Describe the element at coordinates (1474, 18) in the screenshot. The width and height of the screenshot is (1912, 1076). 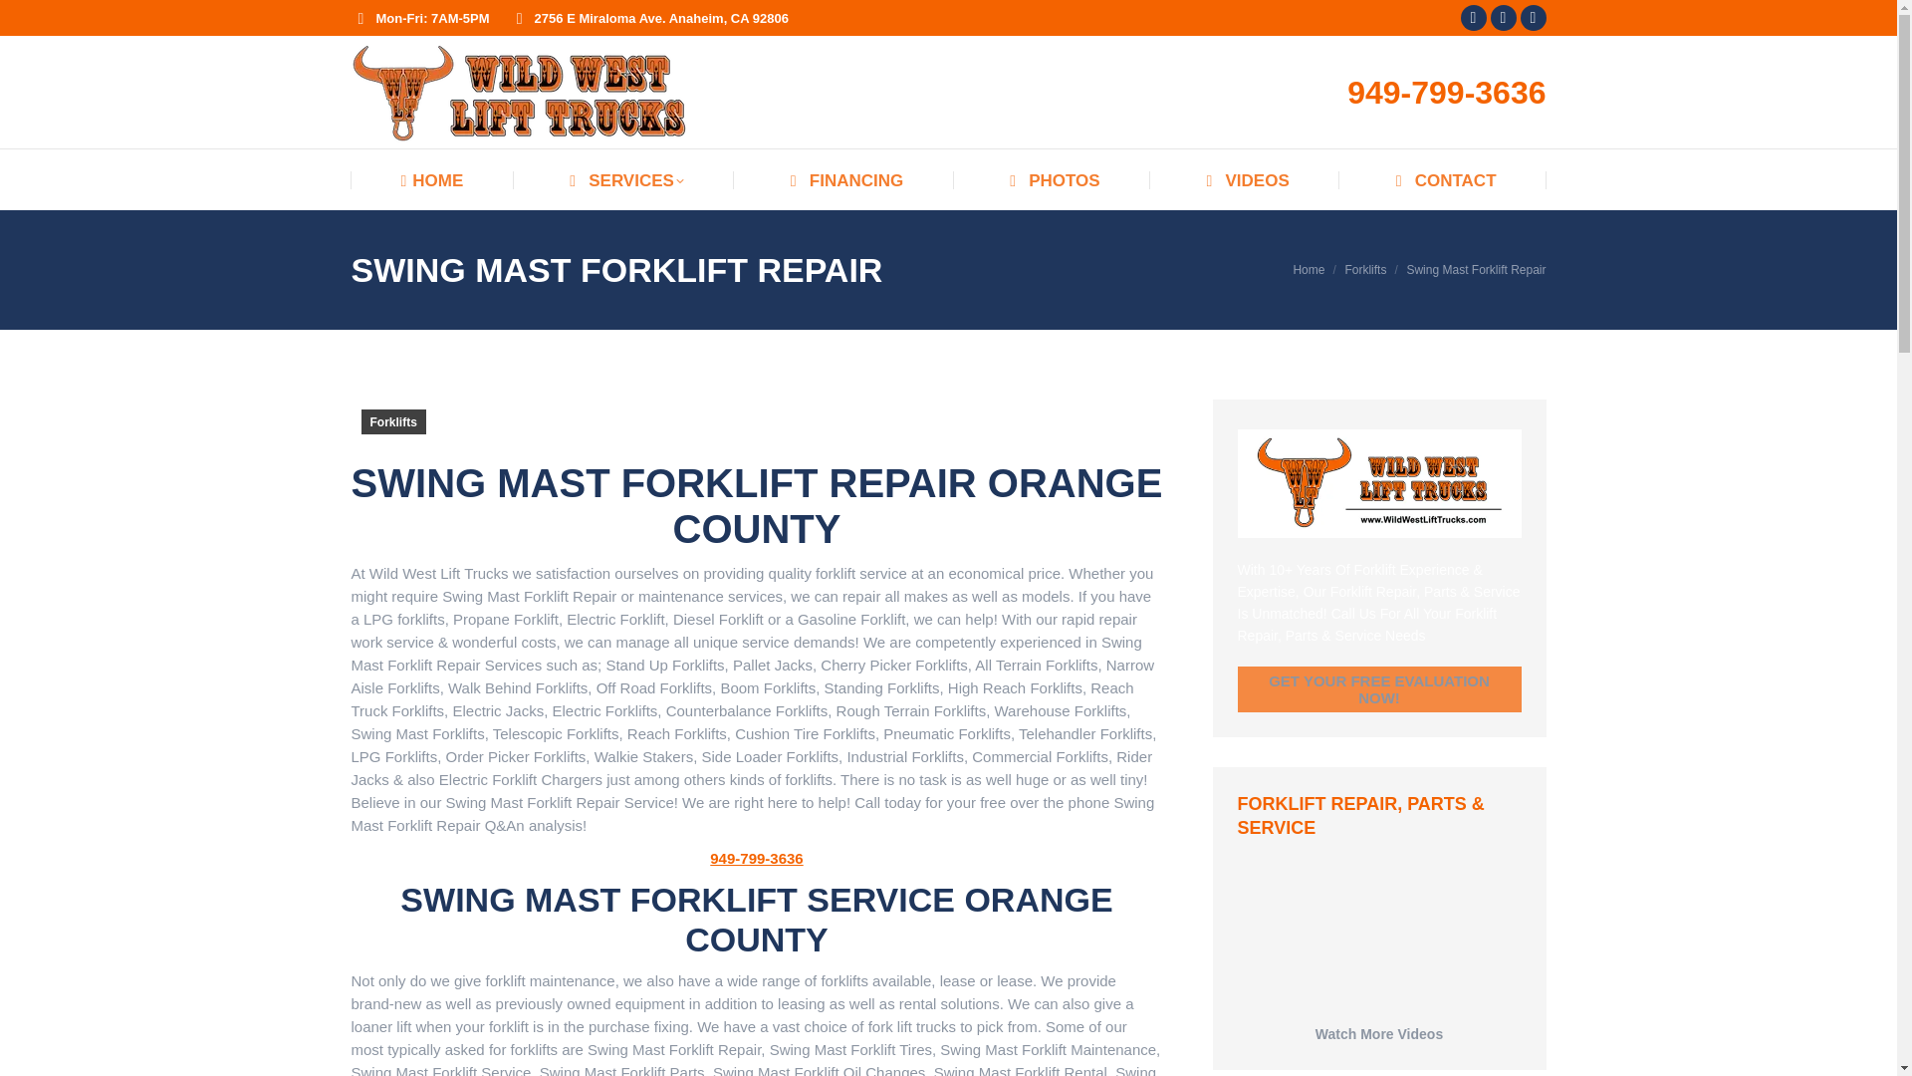
I see `Yelp page opens in new window` at that location.